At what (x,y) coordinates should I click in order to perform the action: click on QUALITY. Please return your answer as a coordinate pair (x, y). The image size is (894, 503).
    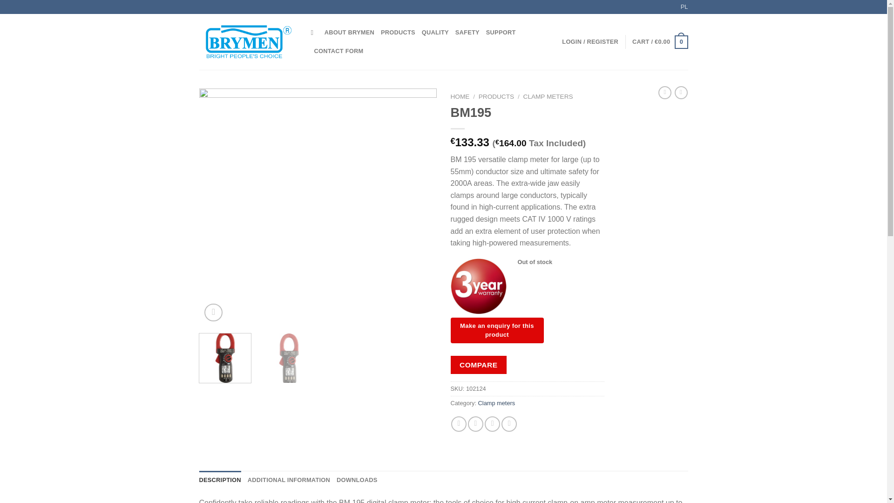
    Looking at the image, I should click on (435, 32).